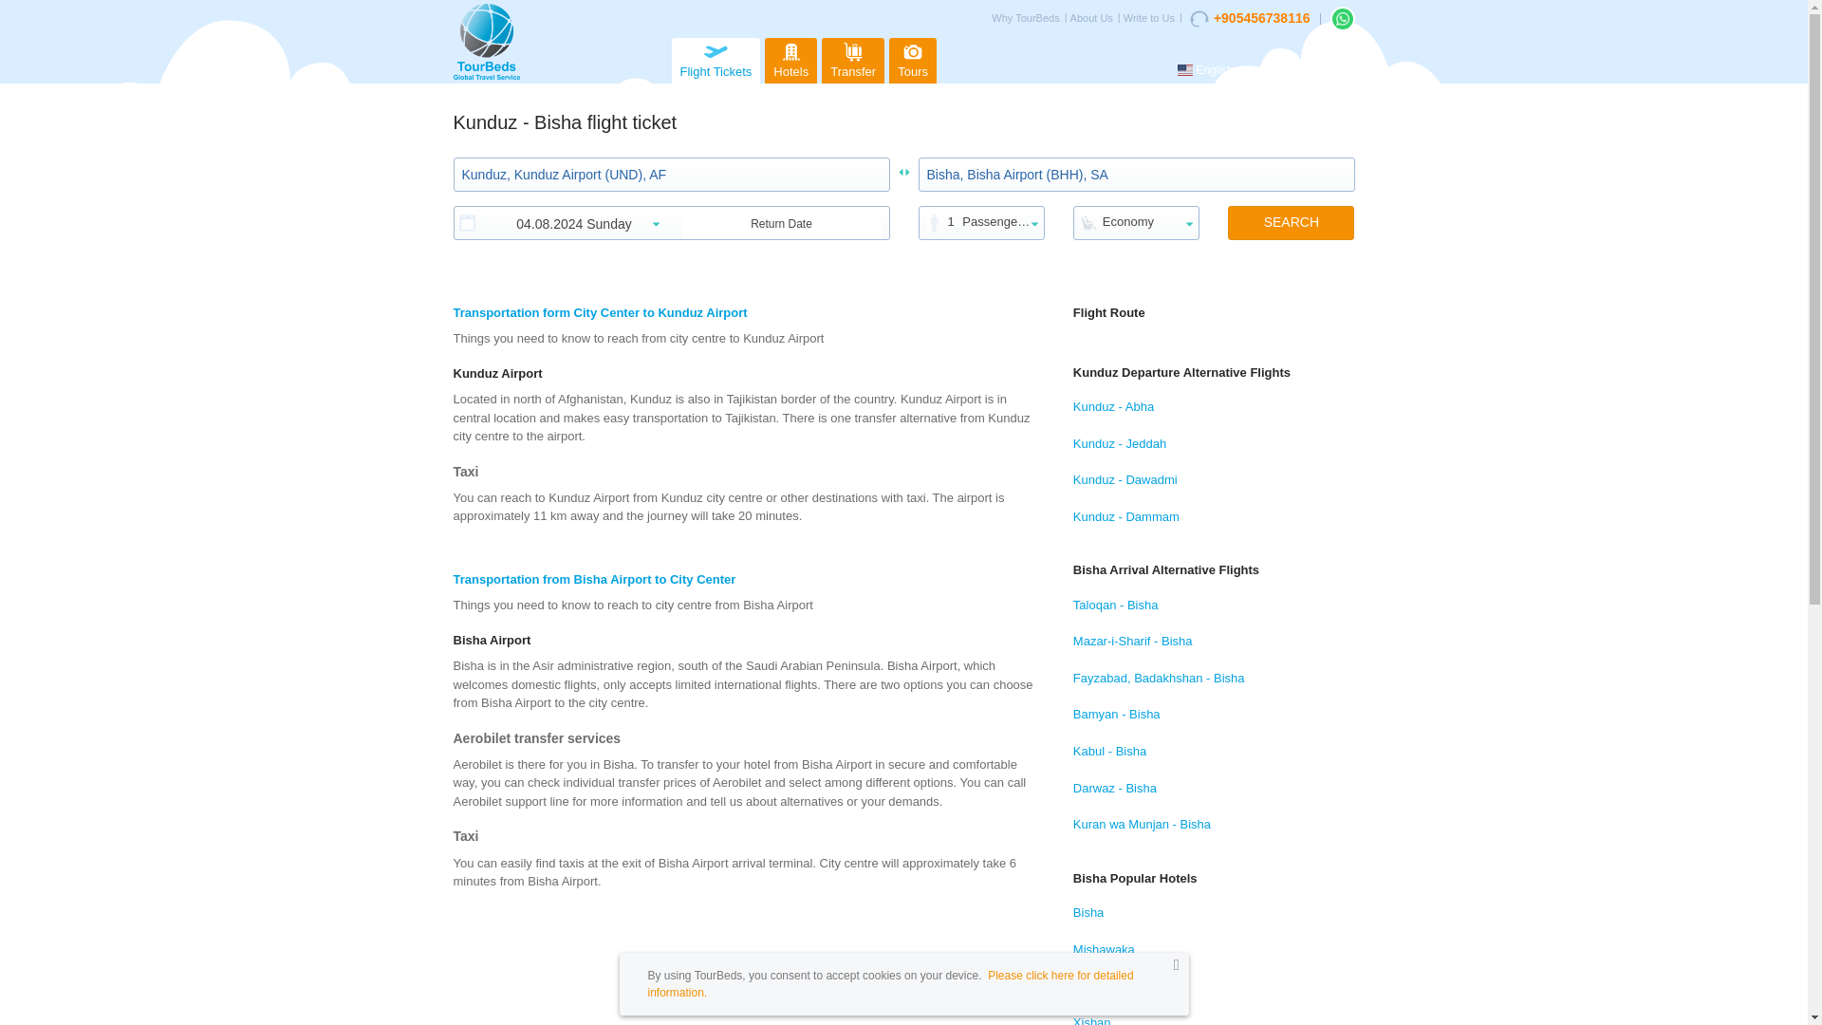 The width and height of the screenshot is (1822, 1025). What do you see at coordinates (890, 983) in the screenshot?
I see `Please click here for detailed information.` at bounding box center [890, 983].